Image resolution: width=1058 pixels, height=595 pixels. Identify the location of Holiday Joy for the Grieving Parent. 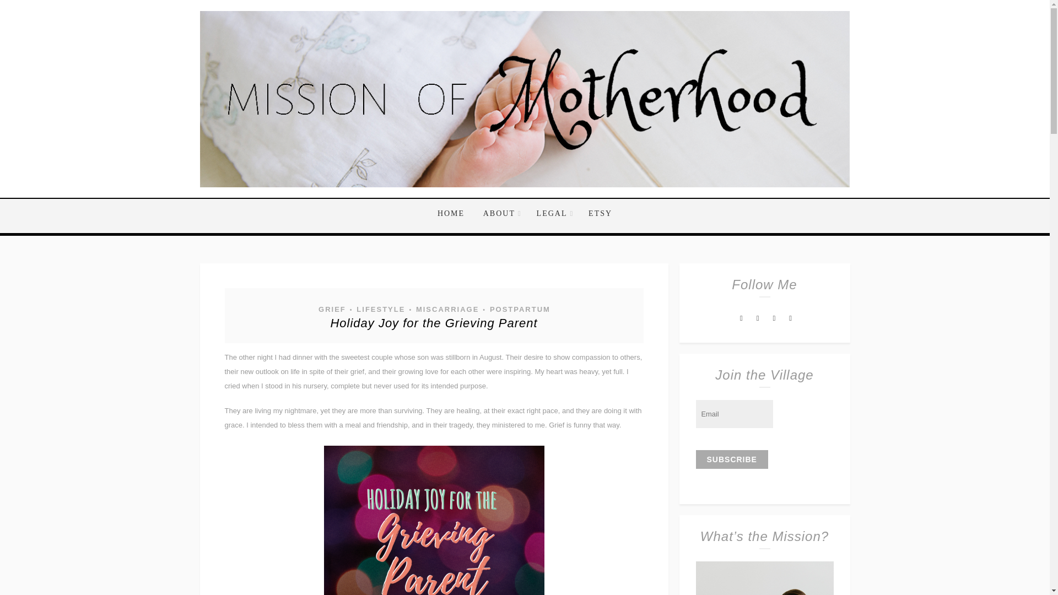
(434, 323).